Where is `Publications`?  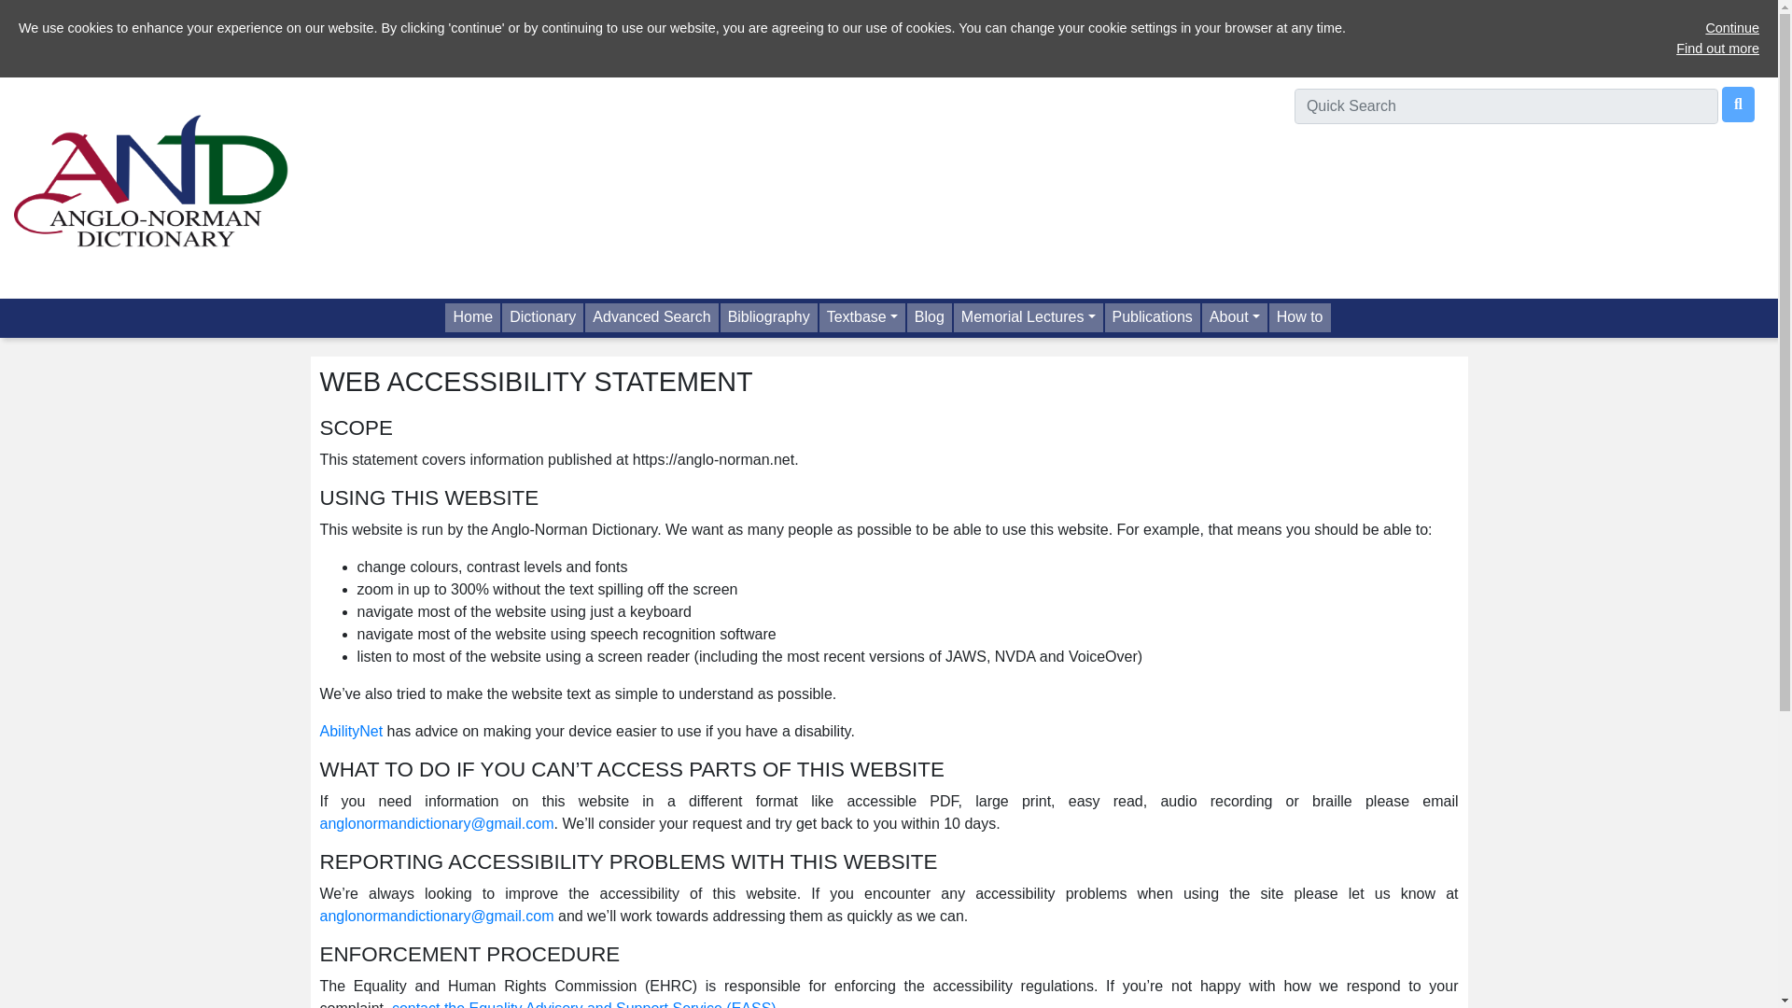 Publications is located at coordinates (1154, 317).